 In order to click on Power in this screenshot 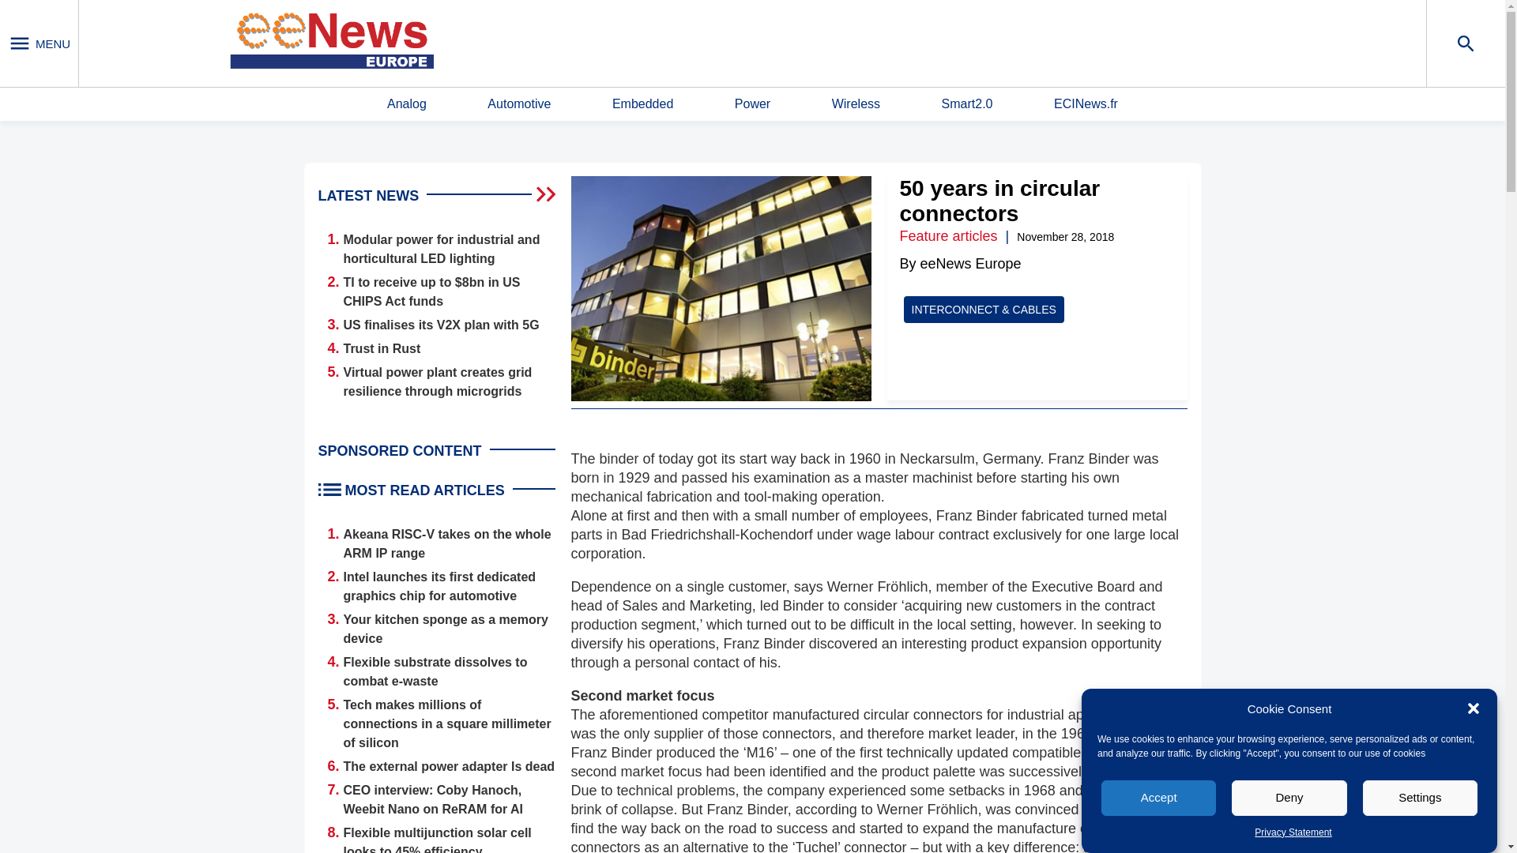, I will do `click(752, 104)`.